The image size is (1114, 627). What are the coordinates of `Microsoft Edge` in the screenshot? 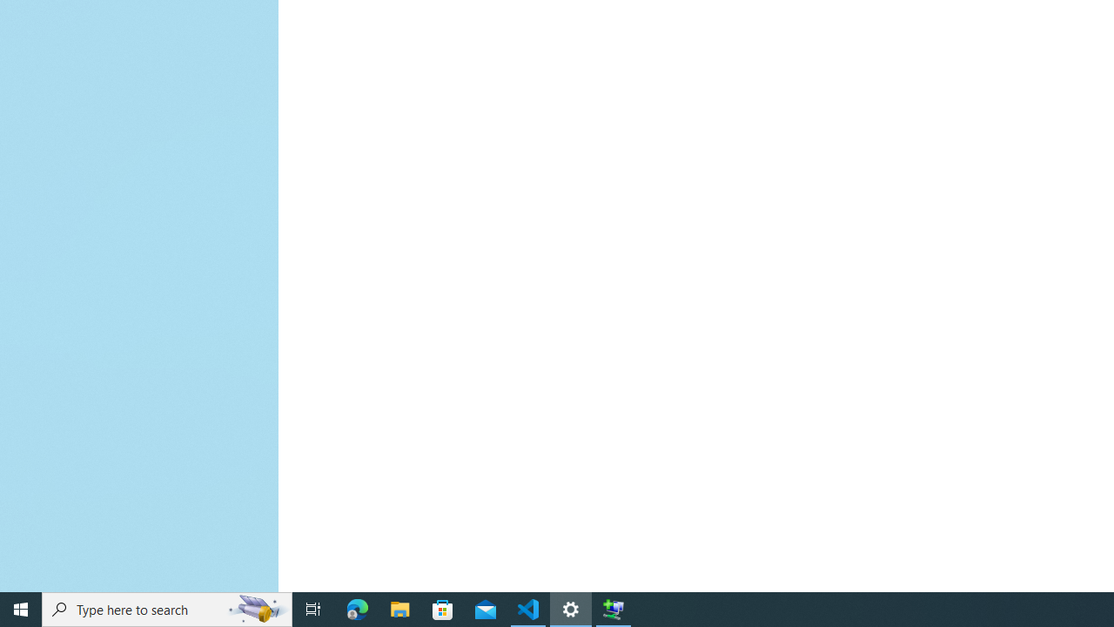 It's located at (358, 610).